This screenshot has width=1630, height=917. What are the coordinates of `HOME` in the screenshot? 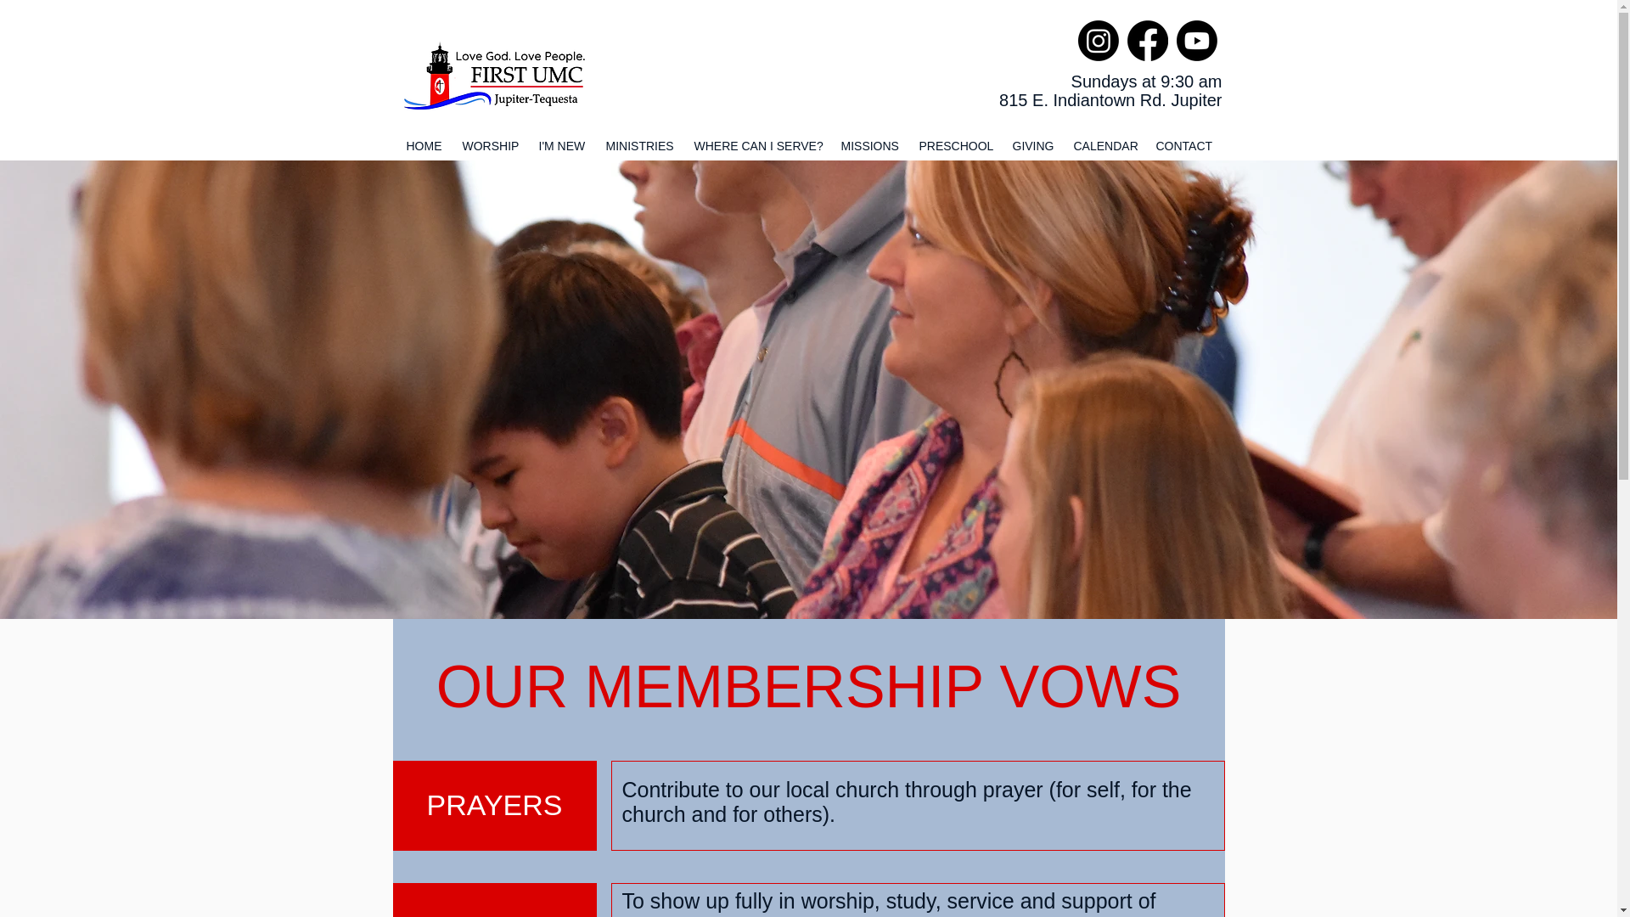 It's located at (424, 146).